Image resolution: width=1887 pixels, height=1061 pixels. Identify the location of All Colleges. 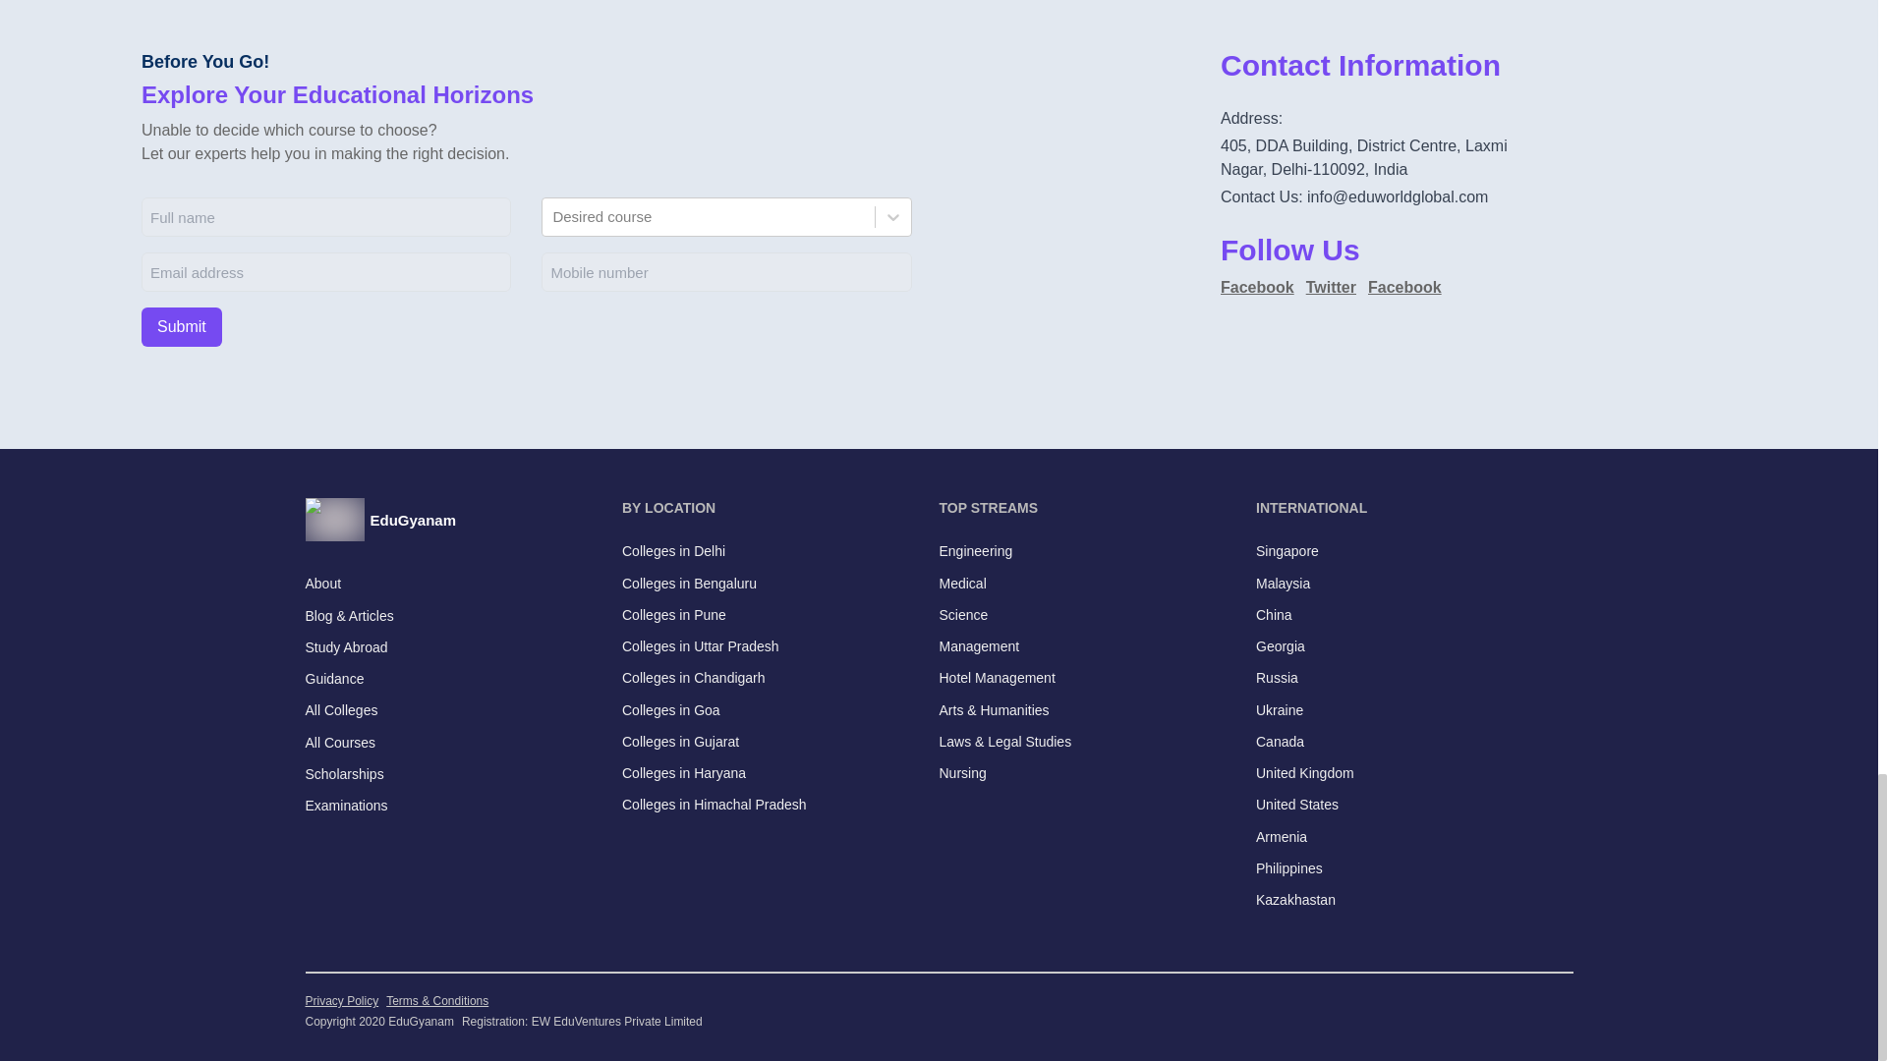
(340, 709).